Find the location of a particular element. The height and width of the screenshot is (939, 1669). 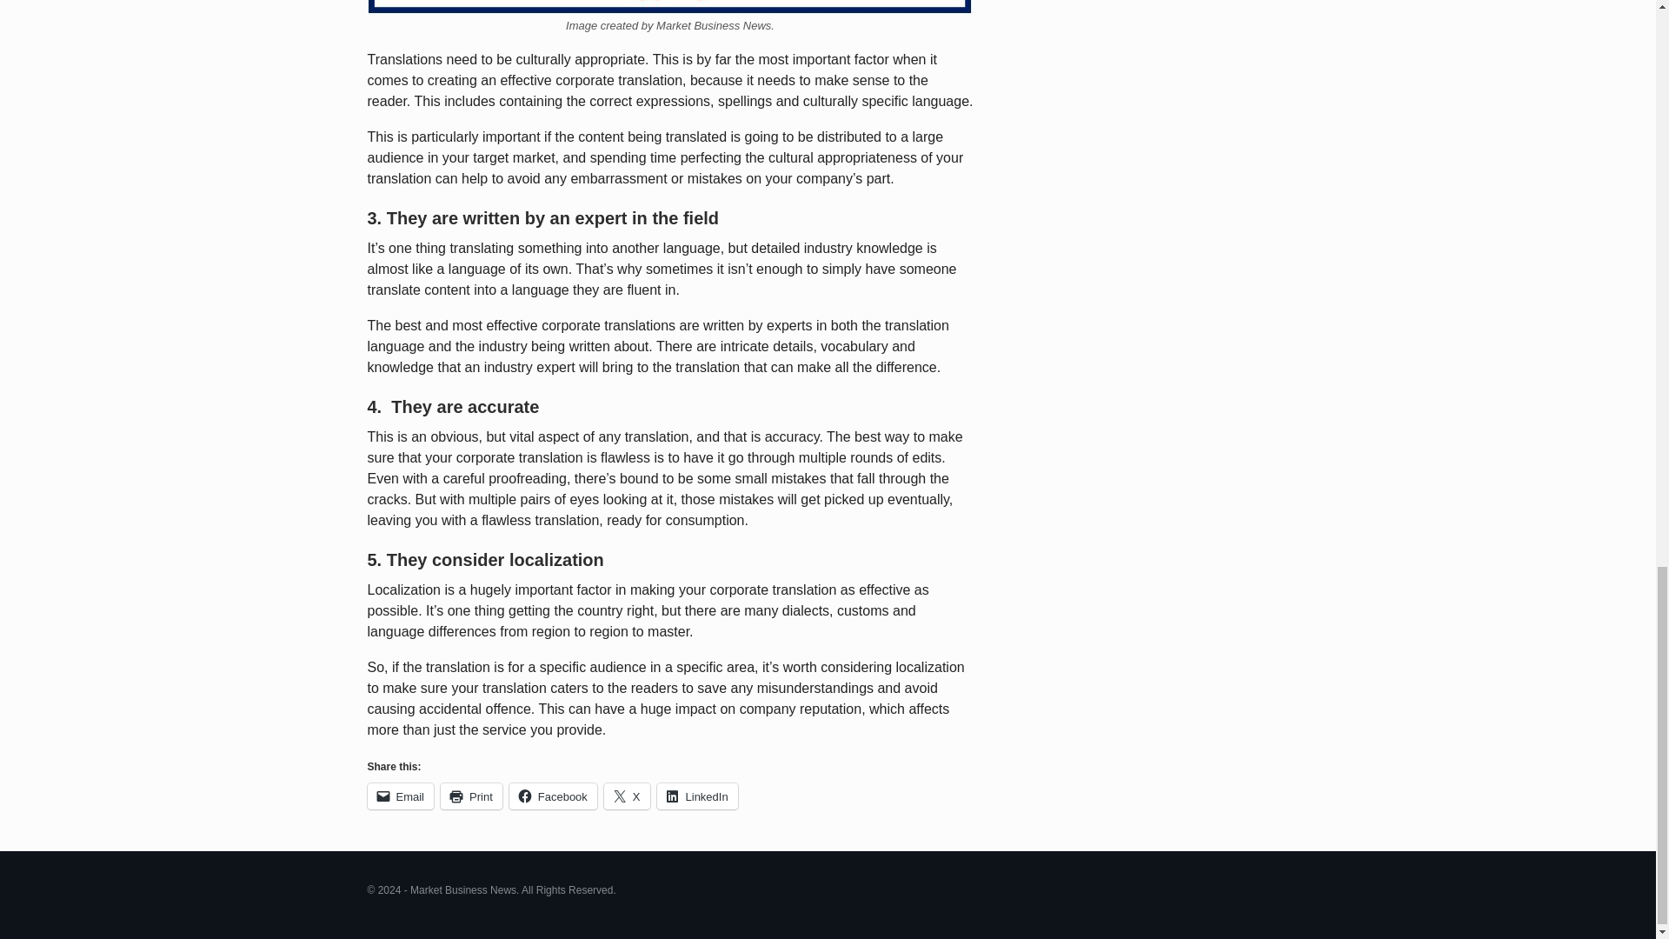

Email is located at coordinates (400, 796).